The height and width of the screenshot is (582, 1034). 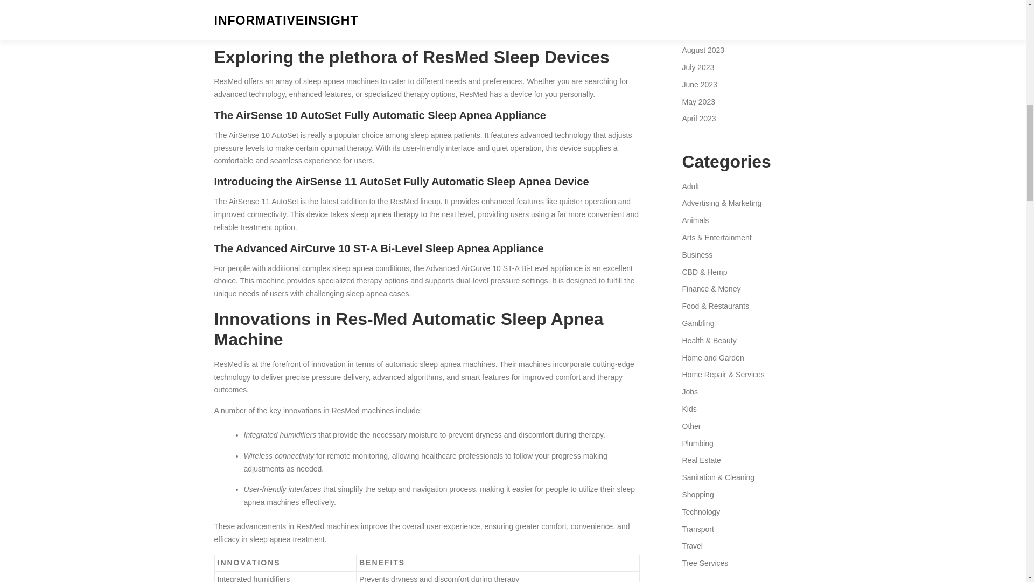 What do you see at coordinates (698, 101) in the screenshot?
I see `May 2023` at bounding box center [698, 101].